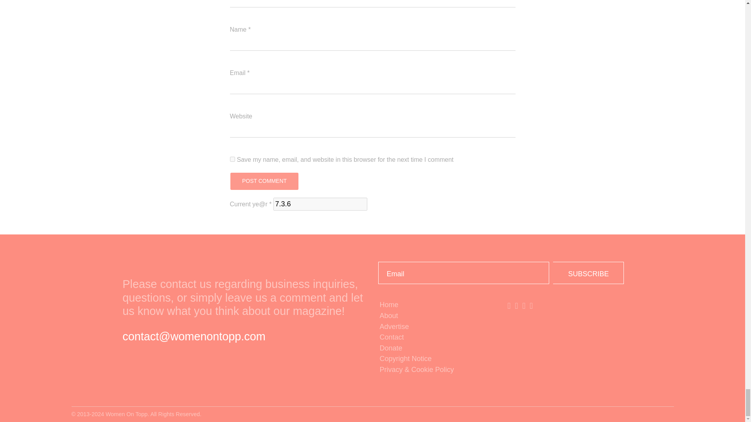  I want to click on Contact, so click(436, 338).